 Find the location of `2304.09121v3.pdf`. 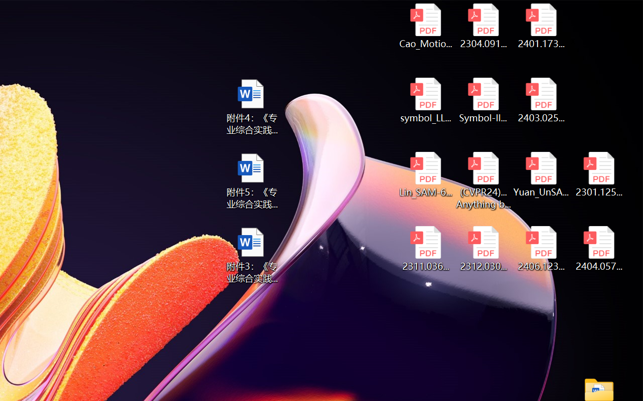

2304.09121v3.pdf is located at coordinates (483, 26).